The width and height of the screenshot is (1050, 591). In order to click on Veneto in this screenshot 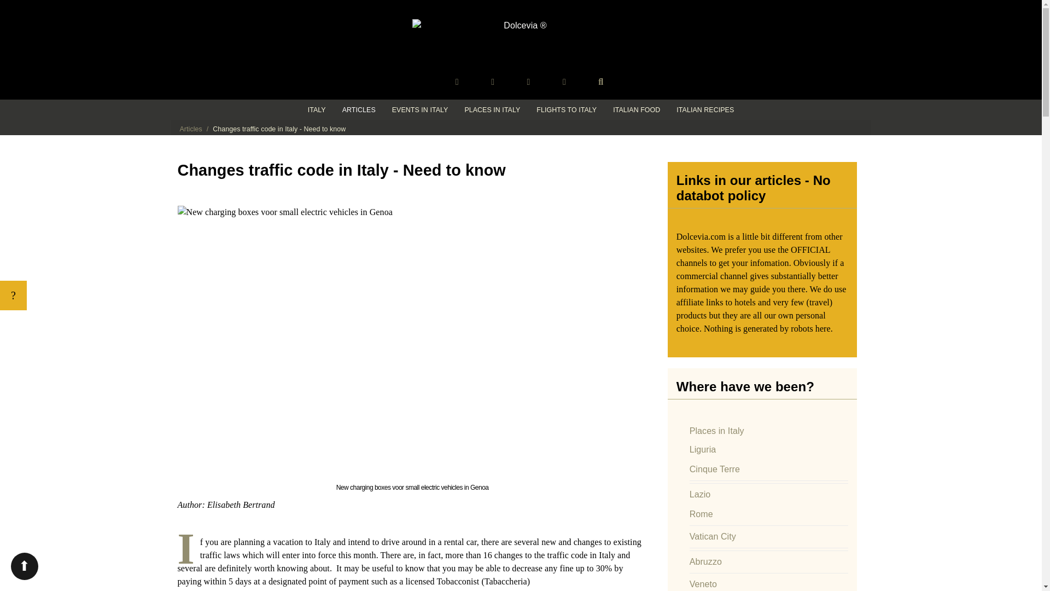, I will do `click(703, 584)`.